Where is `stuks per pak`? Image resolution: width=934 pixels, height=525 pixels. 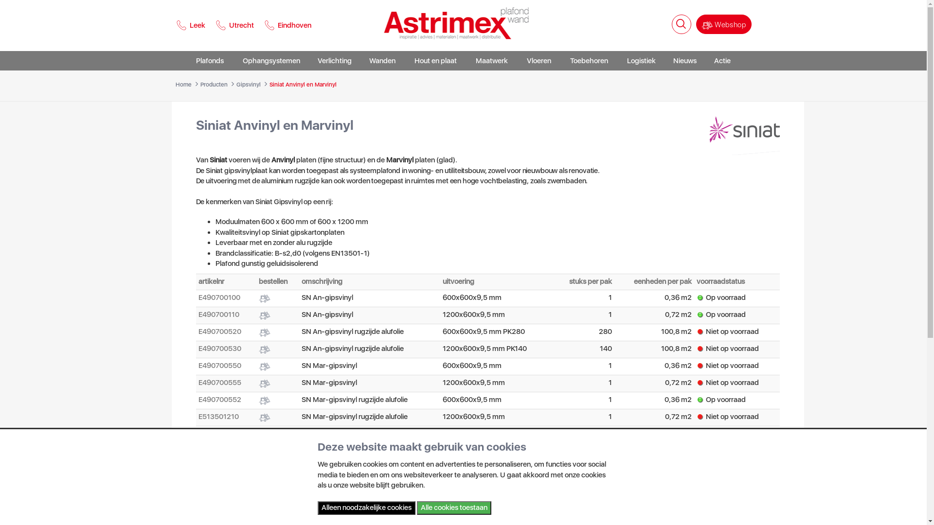
stuks per pak is located at coordinates (591, 281).